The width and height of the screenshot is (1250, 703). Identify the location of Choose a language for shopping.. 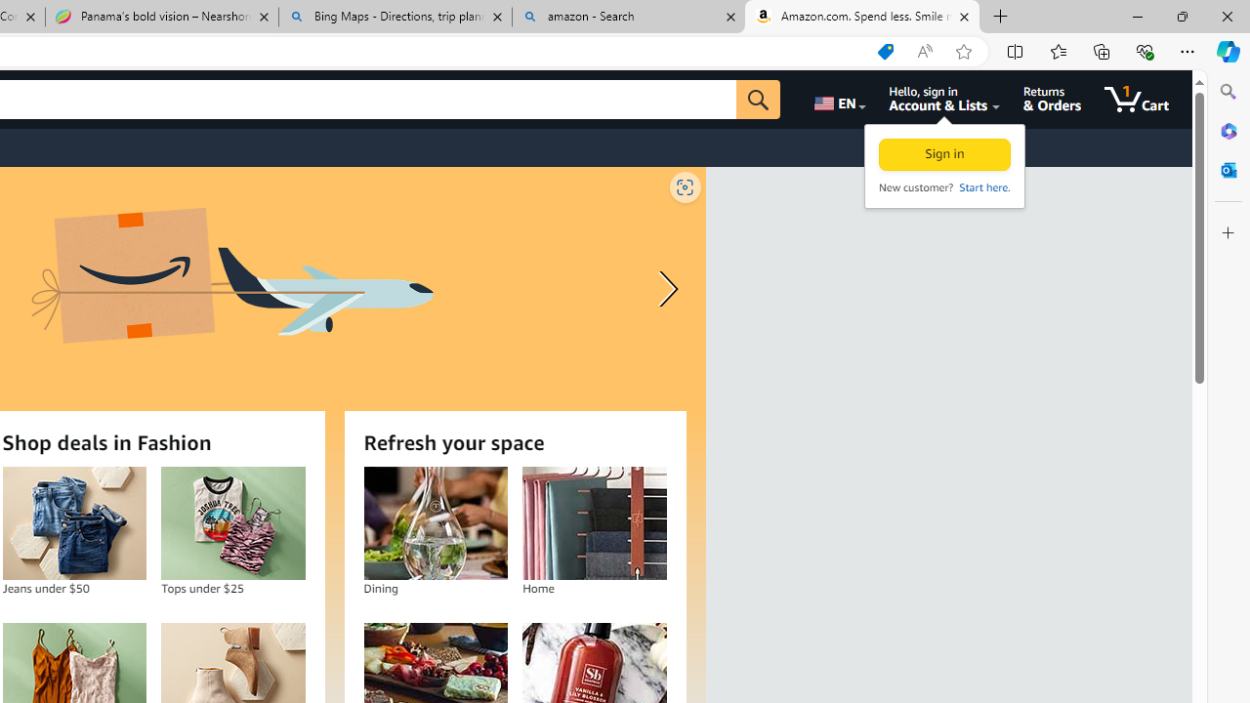
(838, 100).